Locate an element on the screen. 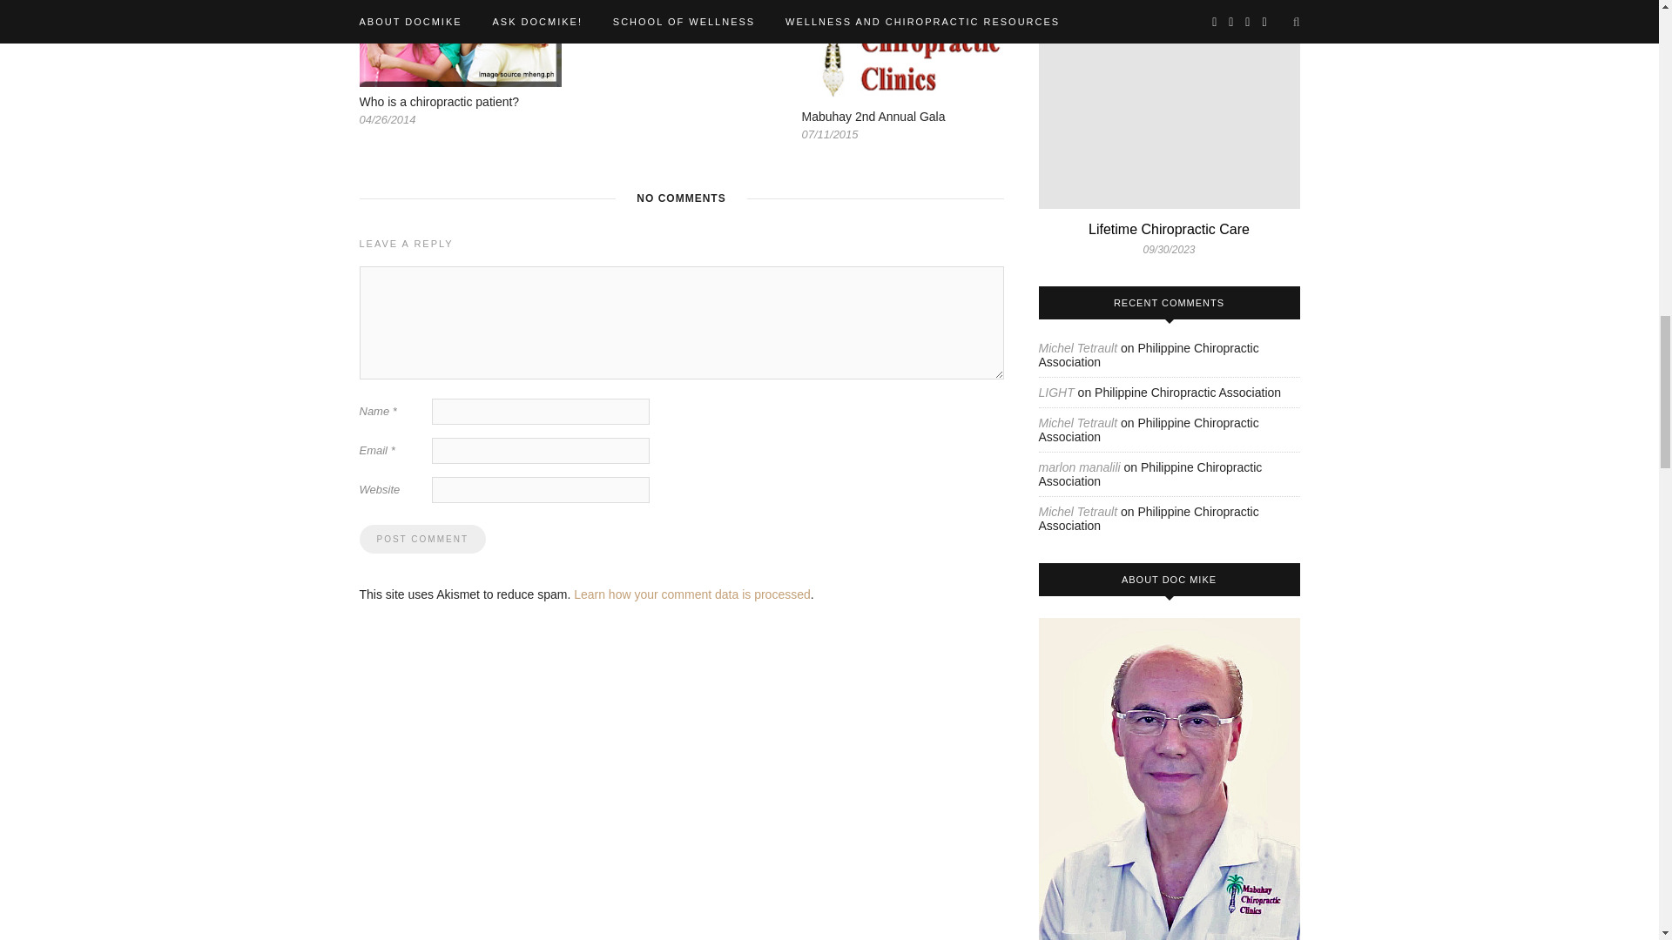  Mabuhay 2nd Annual Gala is located at coordinates (873, 117).